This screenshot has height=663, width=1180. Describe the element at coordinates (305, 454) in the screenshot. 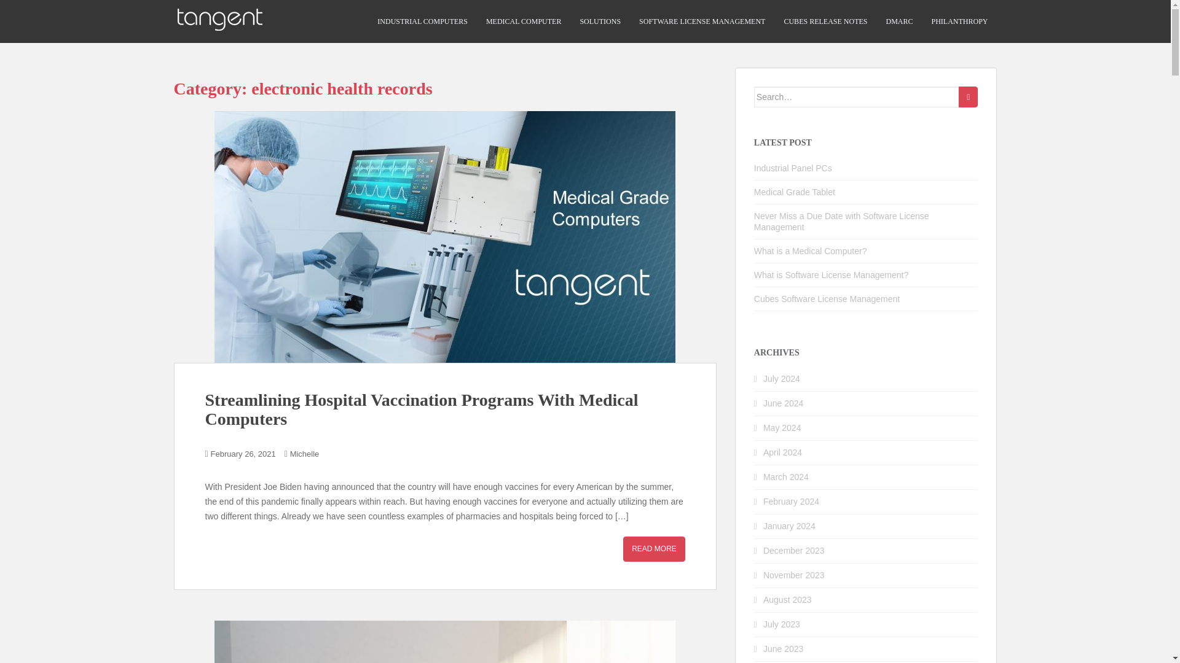

I see `Michelle` at that location.